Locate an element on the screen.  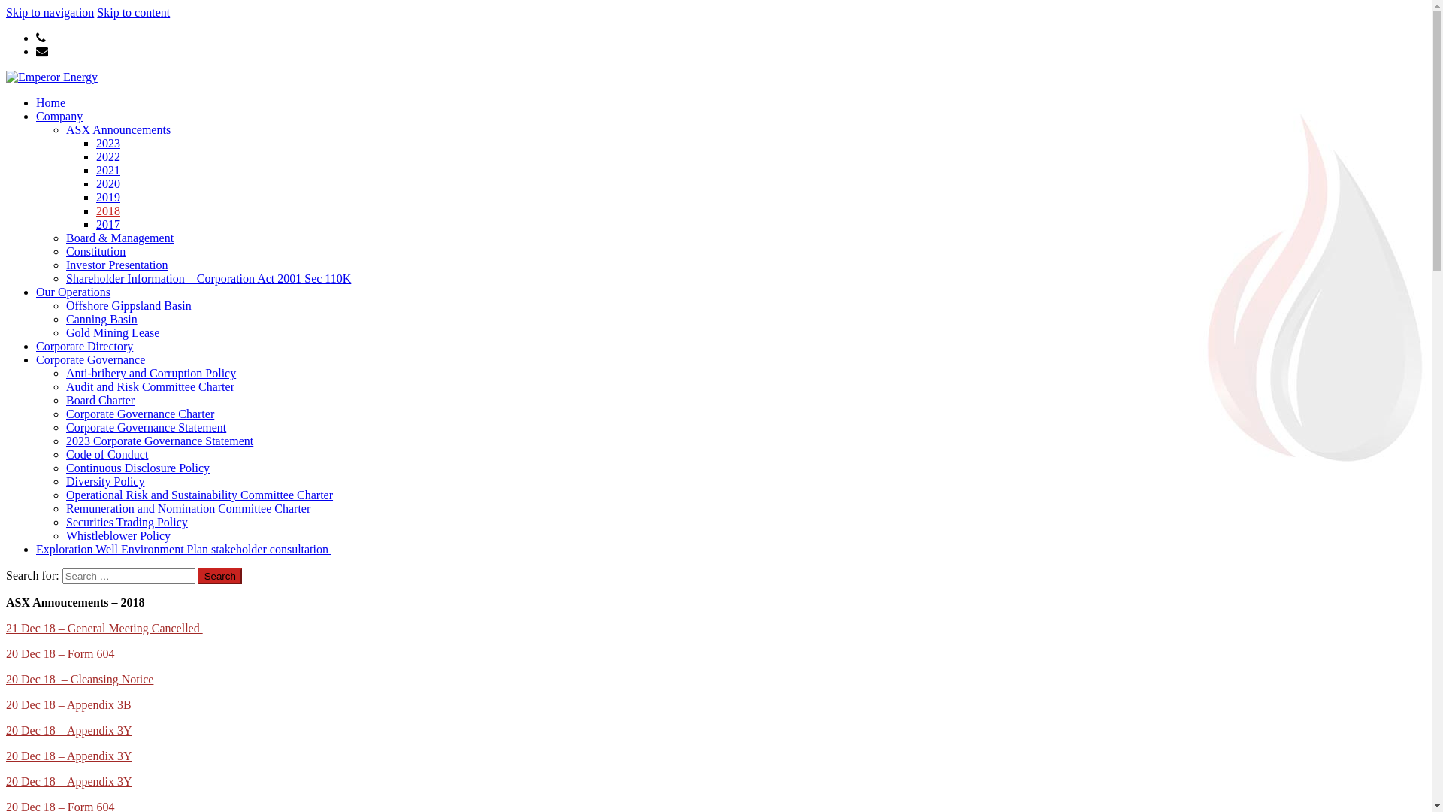
Search is located at coordinates (220, 576).